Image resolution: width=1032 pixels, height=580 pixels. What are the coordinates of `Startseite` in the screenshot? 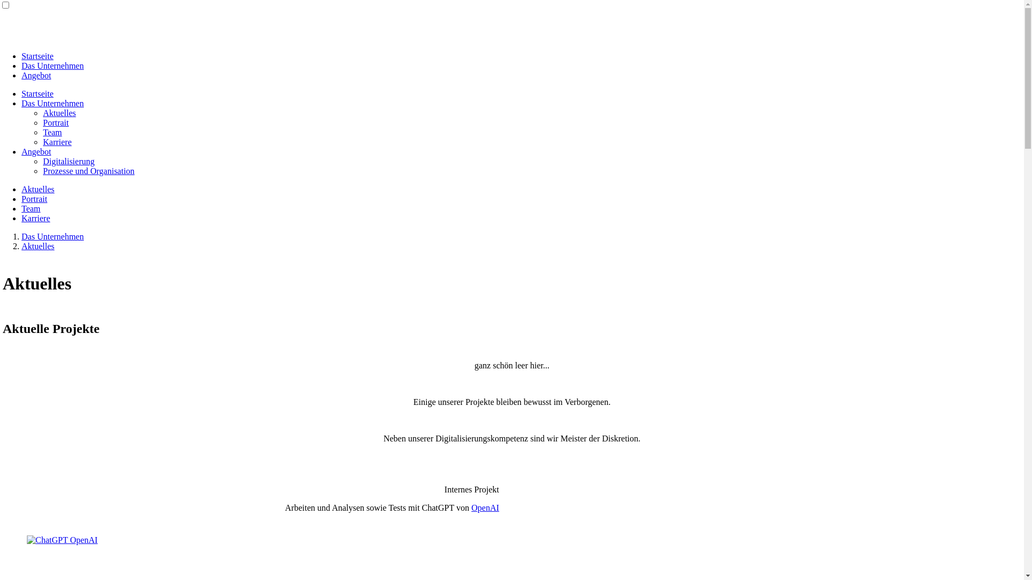 It's located at (38, 56).